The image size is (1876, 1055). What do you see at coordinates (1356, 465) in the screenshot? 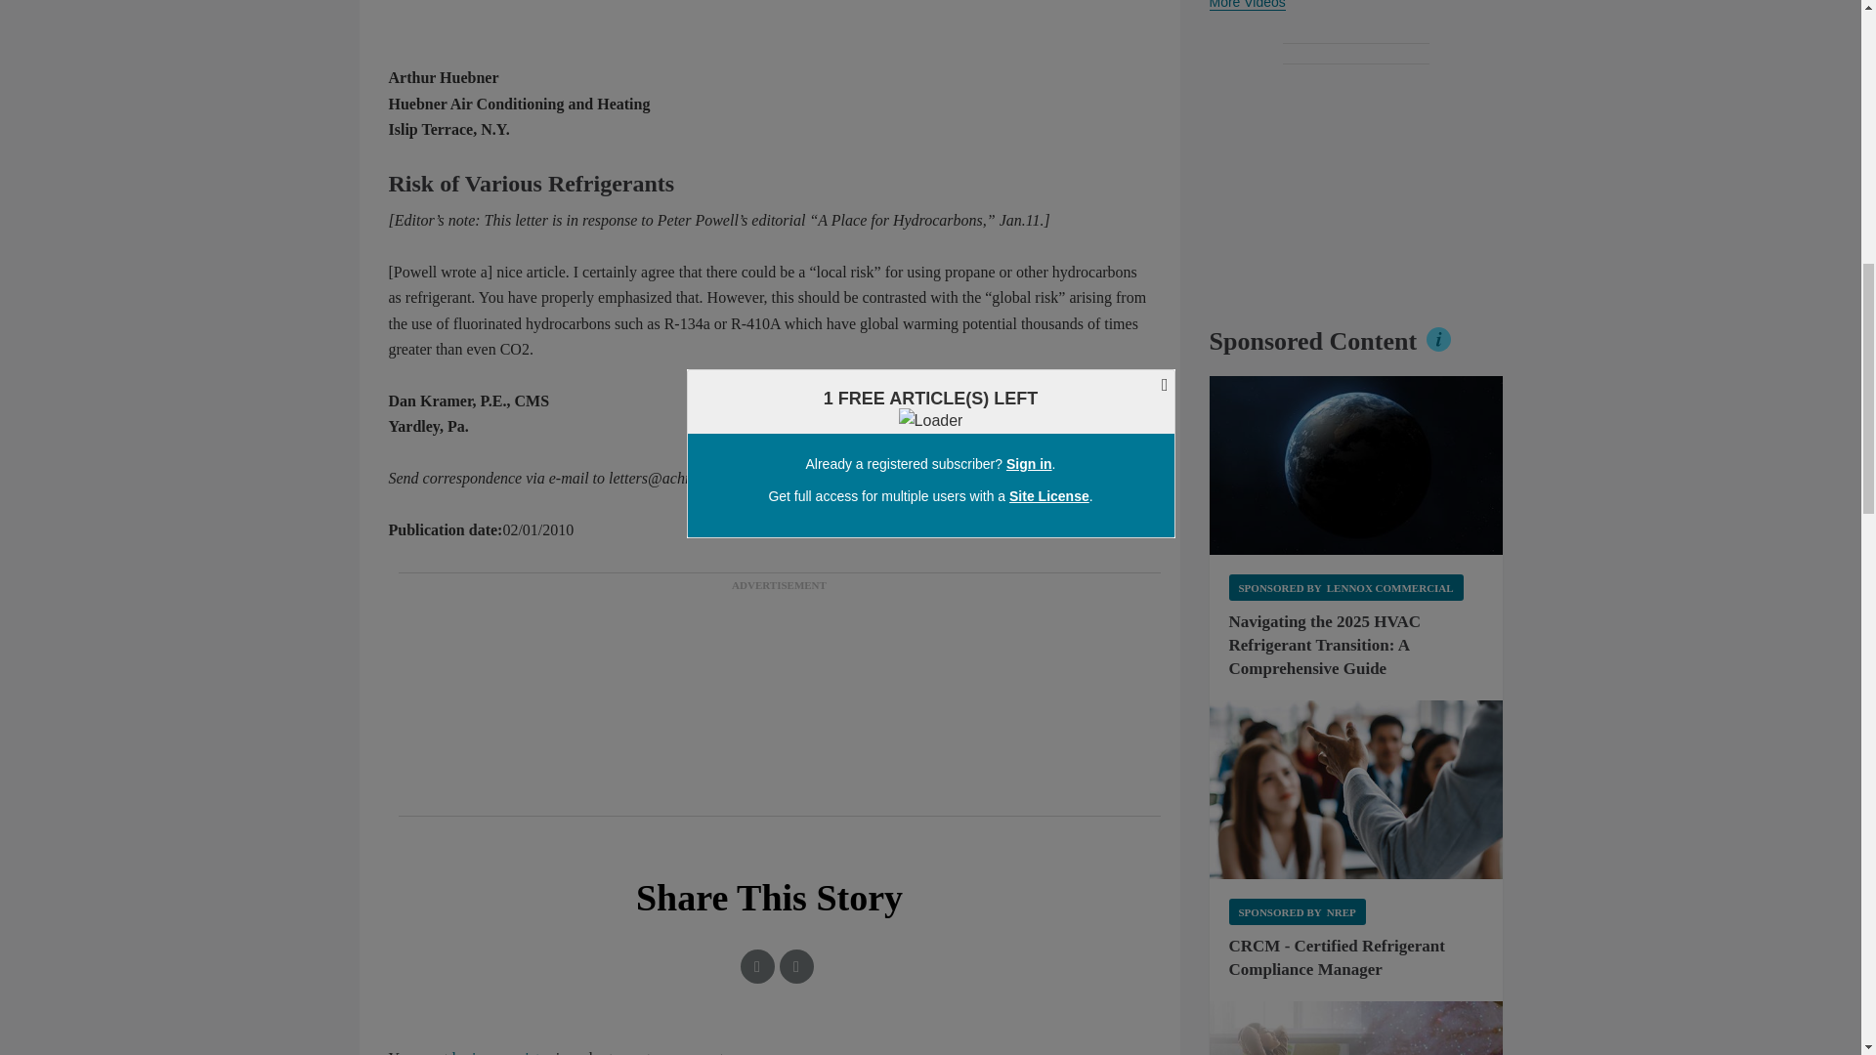
I see `Earth` at bounding box center [1356, 465].